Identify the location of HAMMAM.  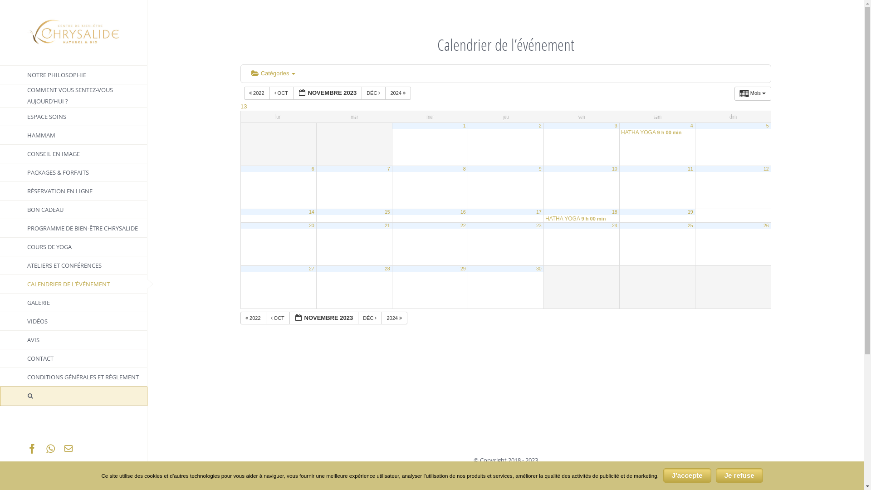
(73, 135).